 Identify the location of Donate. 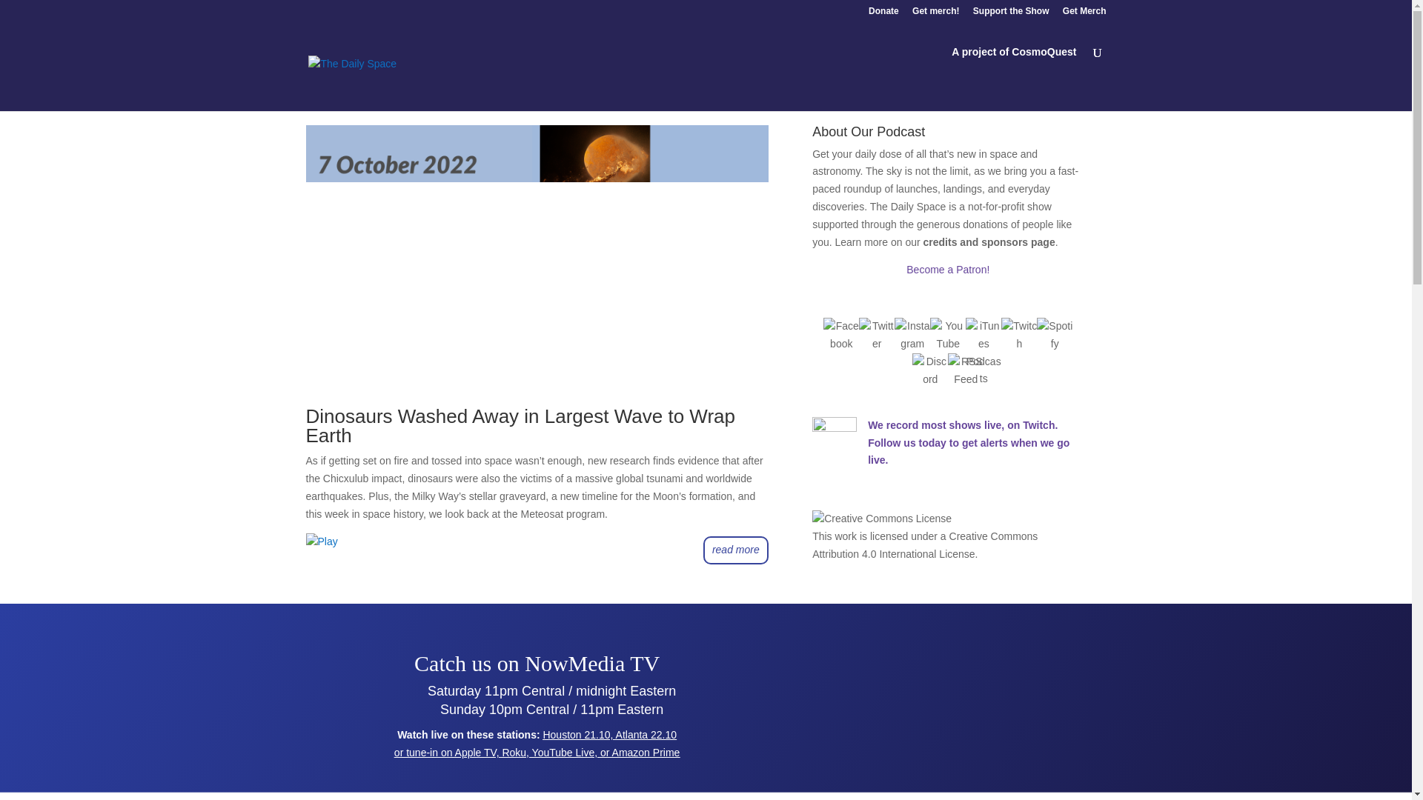
(883, 14).